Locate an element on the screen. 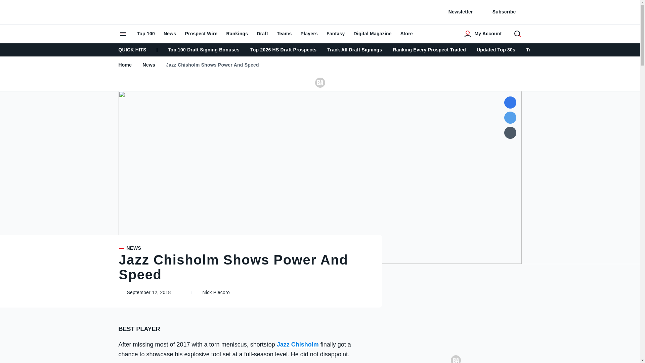 This screenshot has height=363, width=645. Share via email is located at coordinates (465, 12).